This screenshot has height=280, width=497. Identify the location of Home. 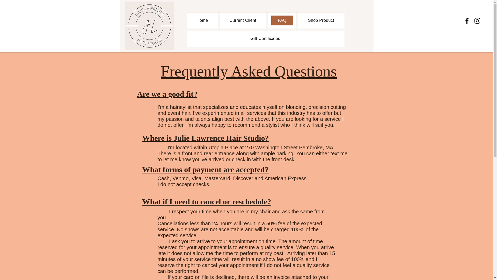
(202, 20).